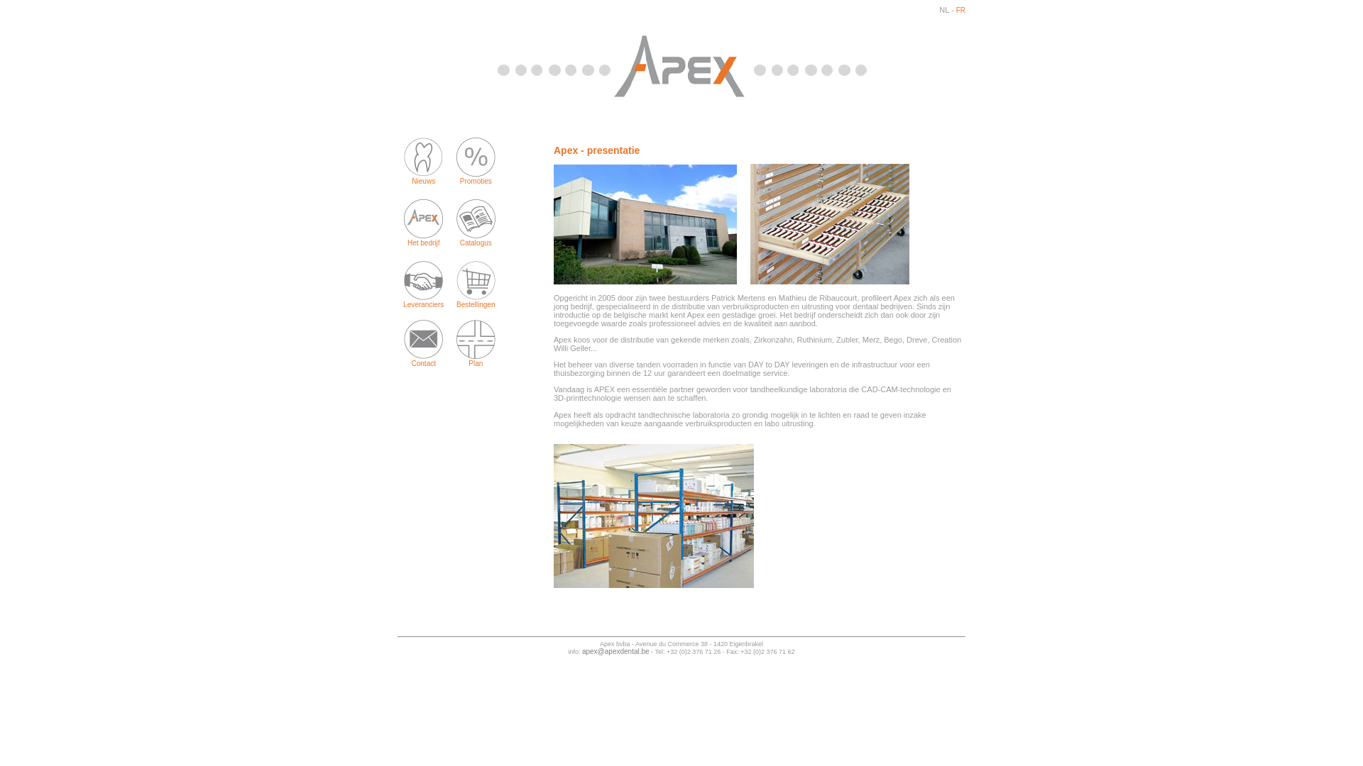 This screenshot has width=1363, height=766. I want to click on Contact, so click(424, 363).